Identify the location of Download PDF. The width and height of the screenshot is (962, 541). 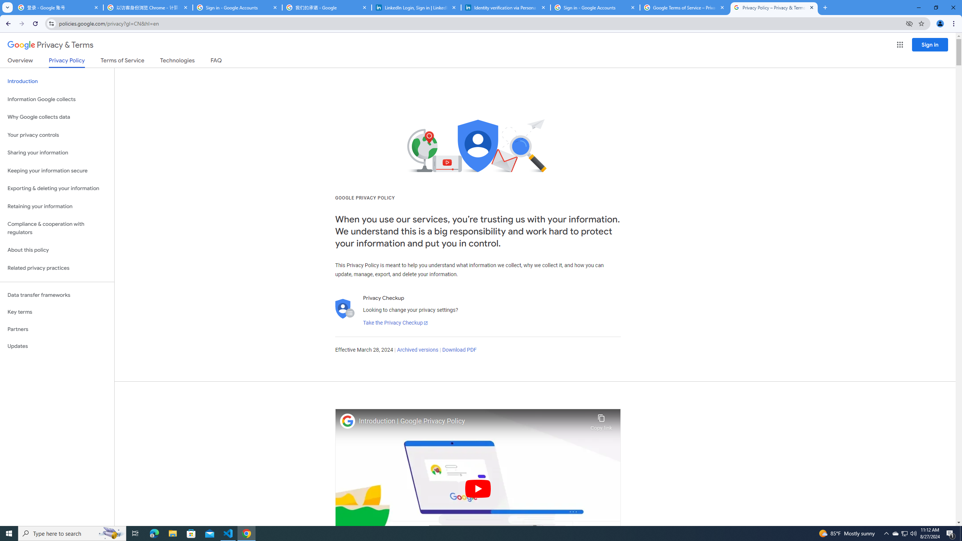
(459, 350).